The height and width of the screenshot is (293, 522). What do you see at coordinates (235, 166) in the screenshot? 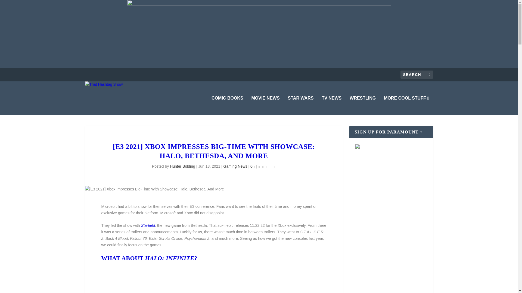
I see `Gaming News` at bounding box center [235, 166].